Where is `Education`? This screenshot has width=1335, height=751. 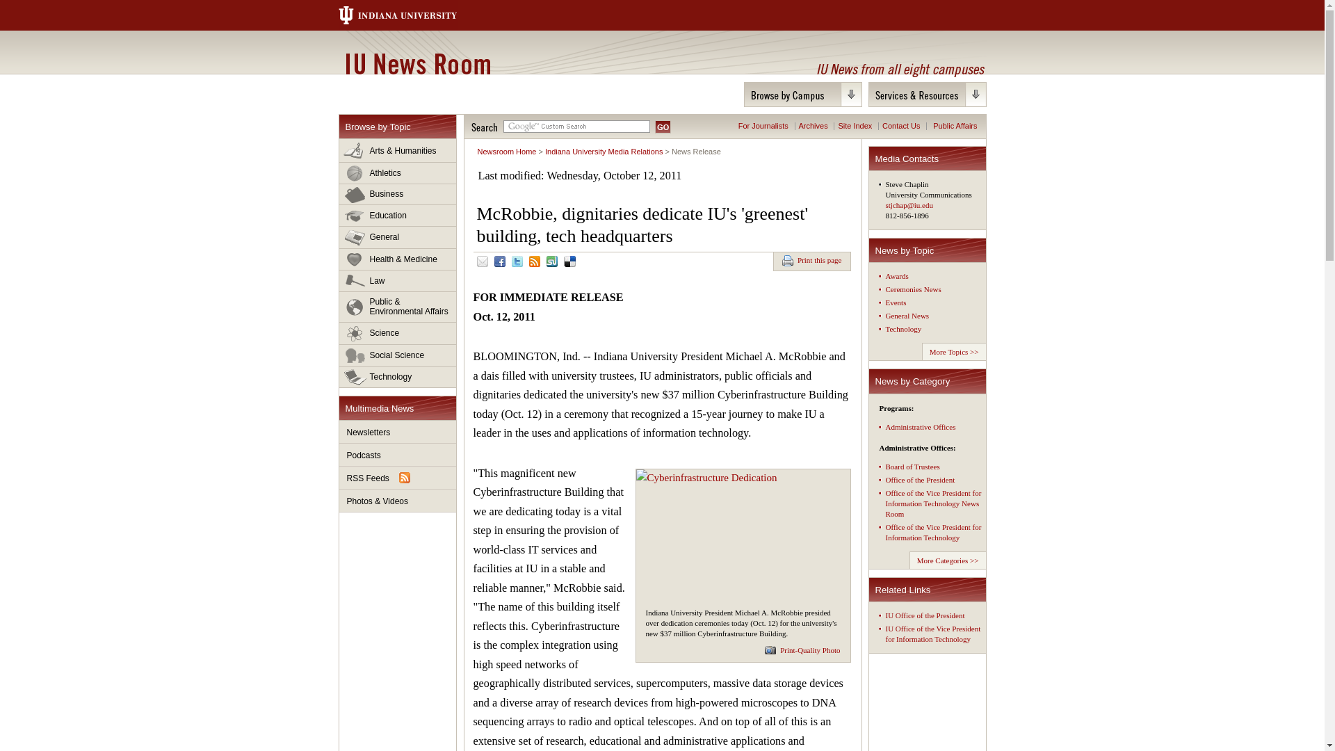
Education is located at coordinates (398, 216).